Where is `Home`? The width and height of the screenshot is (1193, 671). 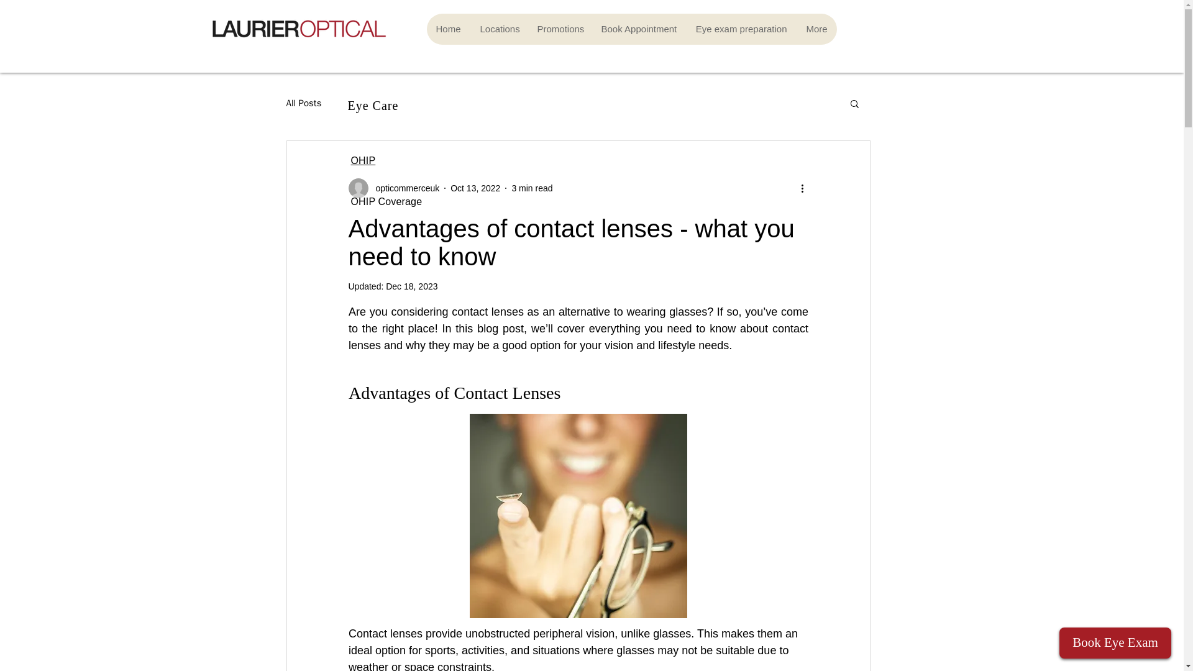 Home is located at coordinates (447, 29).